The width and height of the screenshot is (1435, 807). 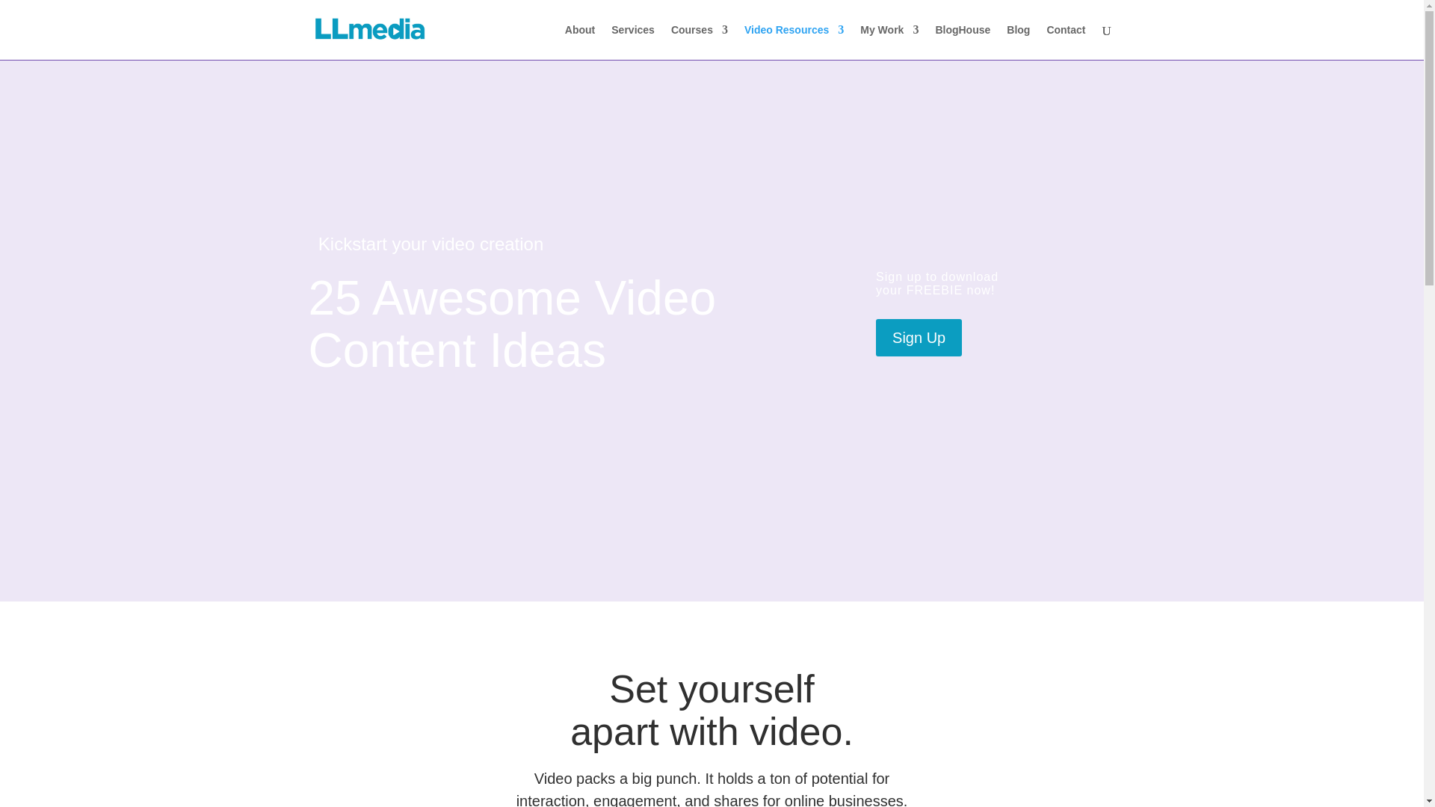 I want to click on Page 3, so click(x=711, y=788).